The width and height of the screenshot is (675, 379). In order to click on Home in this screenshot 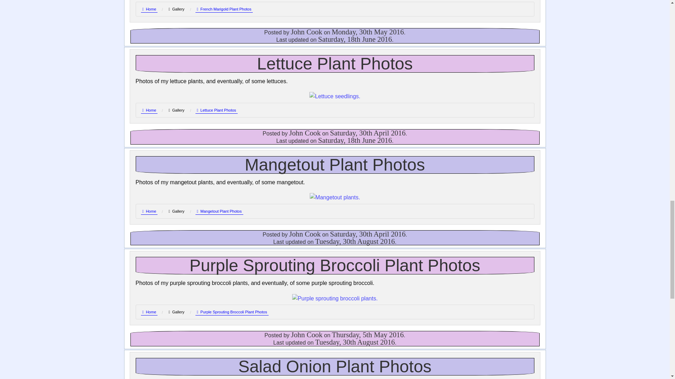, I will do `click(149, 312)`.